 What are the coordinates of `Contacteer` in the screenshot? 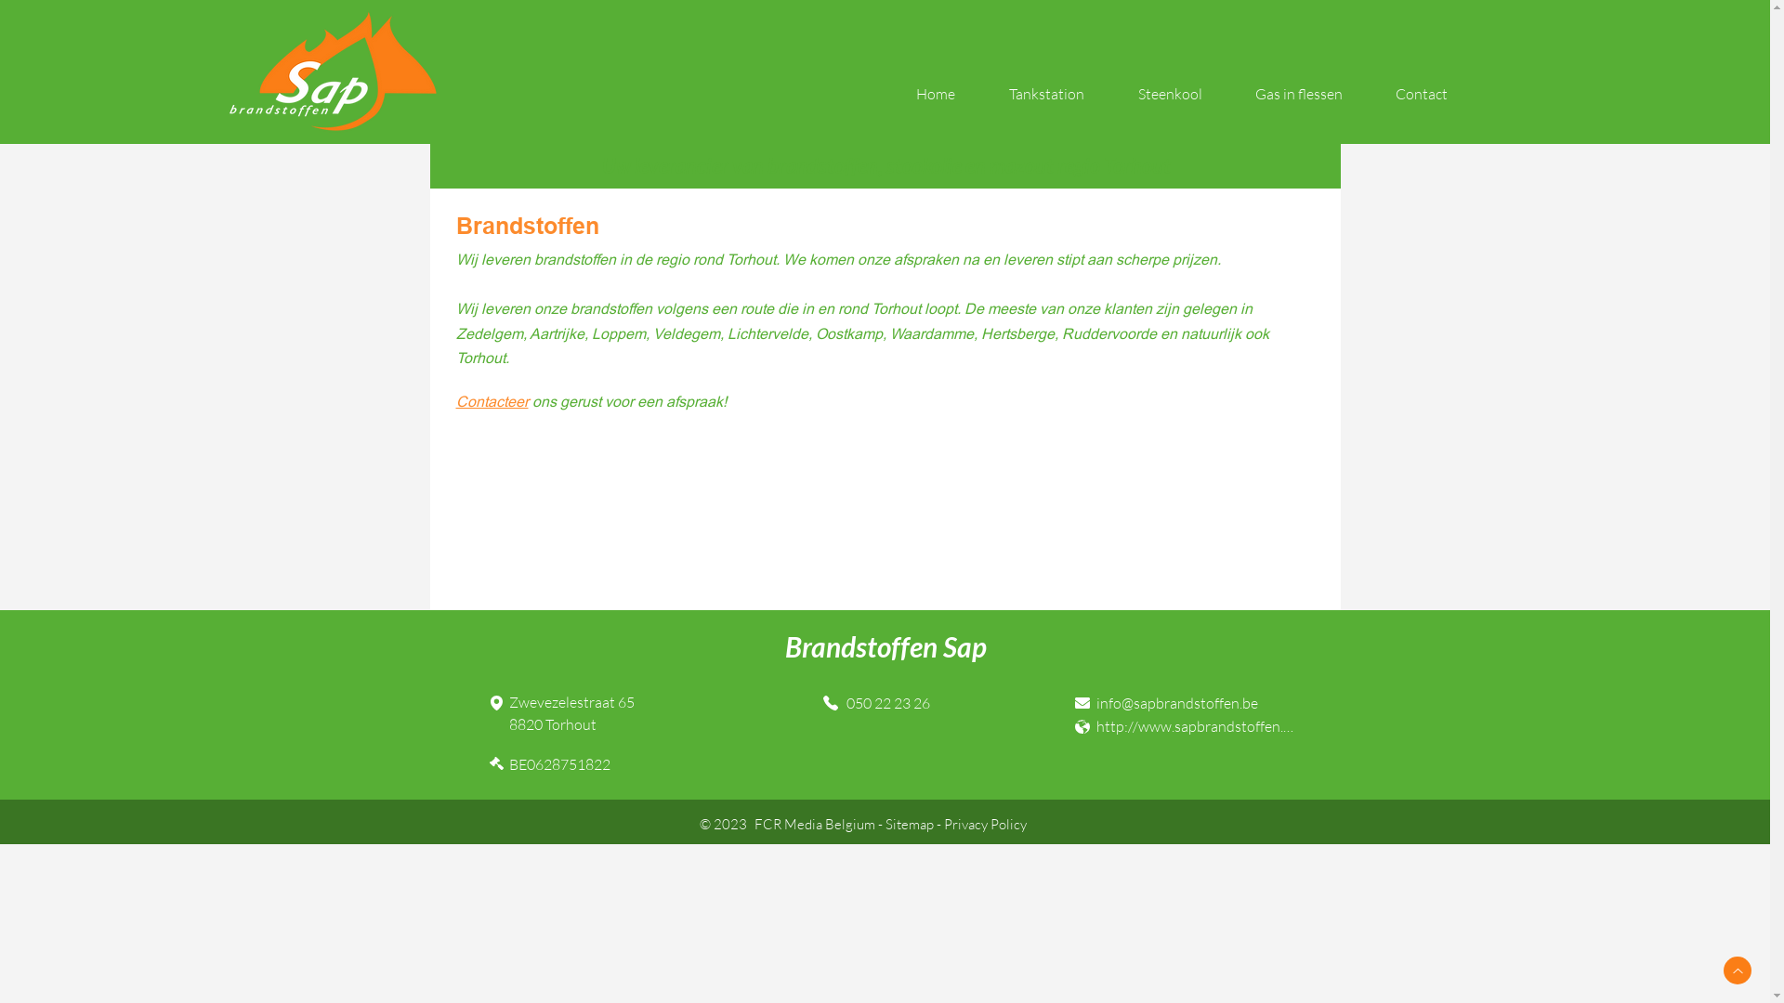 It's located at (491, 401).